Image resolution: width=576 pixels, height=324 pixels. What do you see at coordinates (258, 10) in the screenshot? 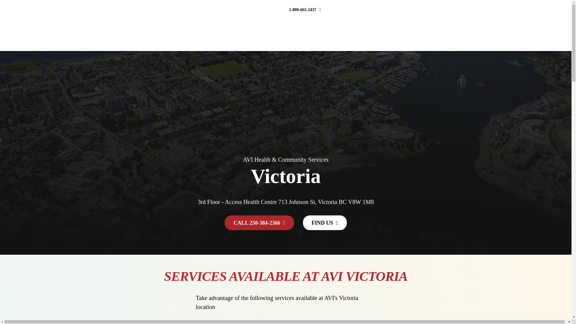
I see `Call our InfoLine` at bounding box center [258, 10].